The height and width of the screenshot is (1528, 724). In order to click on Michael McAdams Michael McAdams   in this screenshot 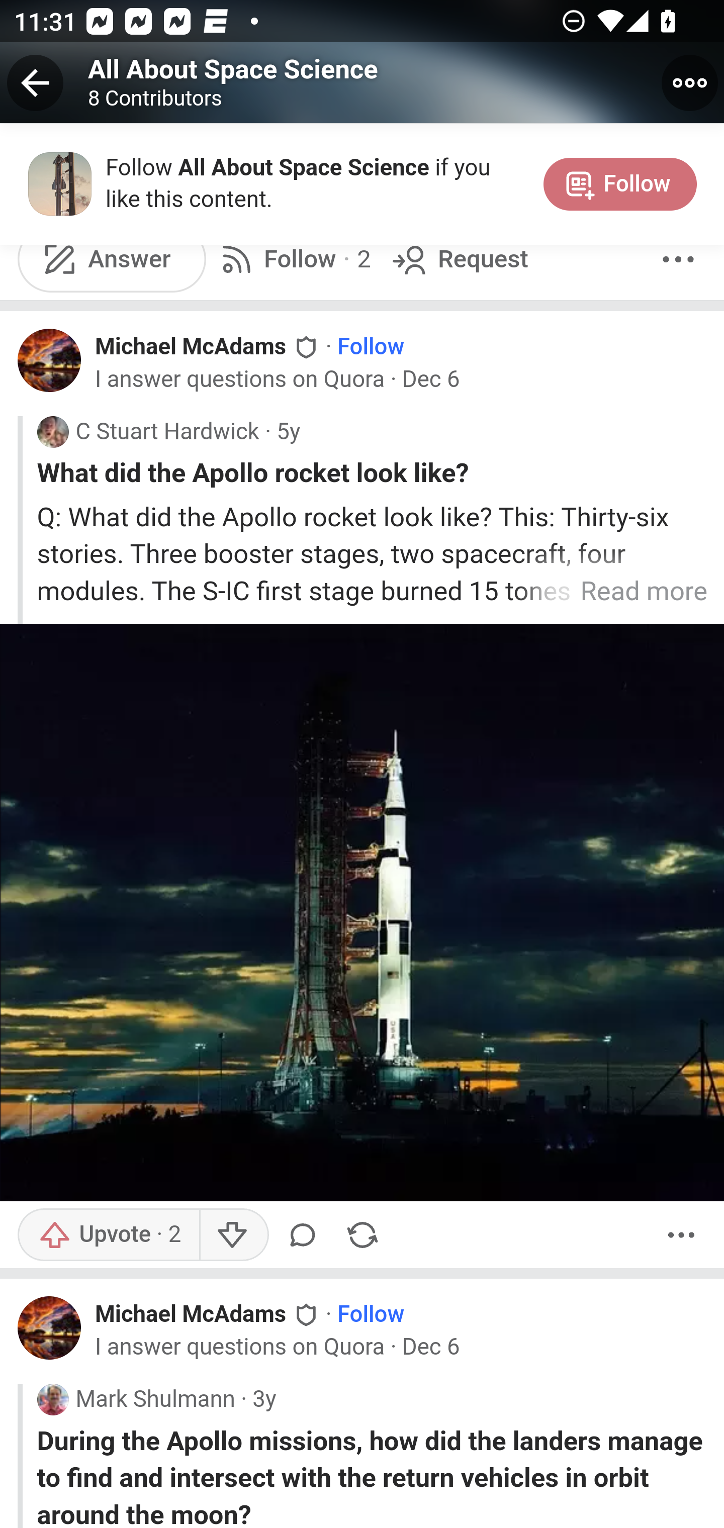, I will do `click(208, 1313)`.